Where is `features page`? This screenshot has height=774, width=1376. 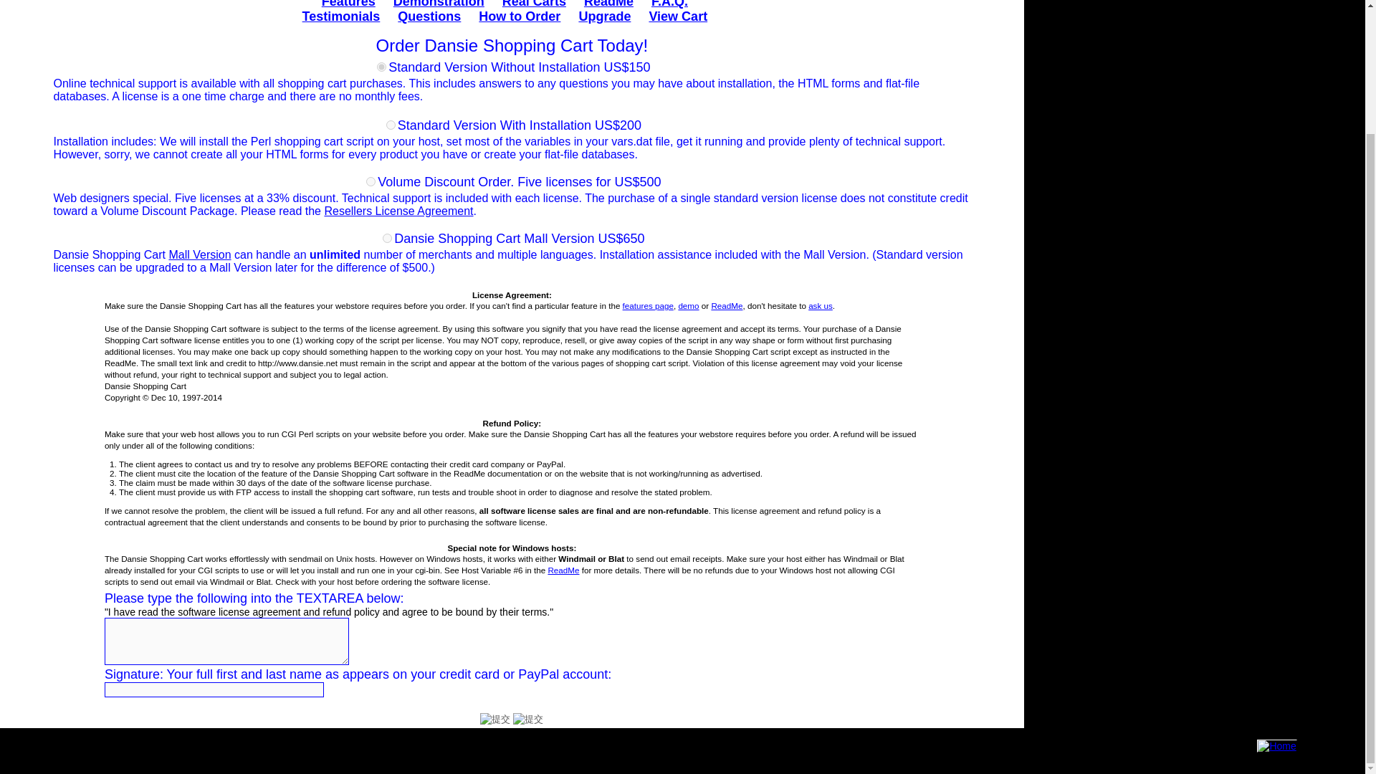
features page is located at coordinates (648, 305).